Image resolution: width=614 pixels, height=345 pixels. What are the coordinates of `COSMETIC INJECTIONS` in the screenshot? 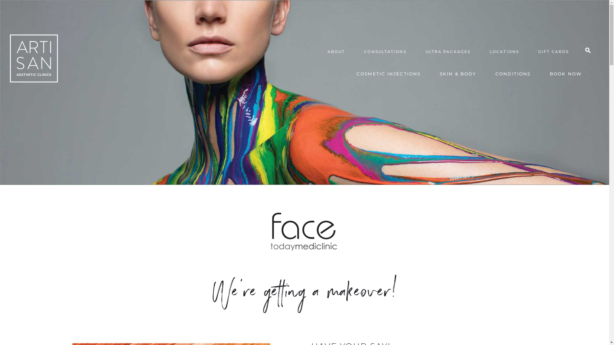 It's located at (389, 74).